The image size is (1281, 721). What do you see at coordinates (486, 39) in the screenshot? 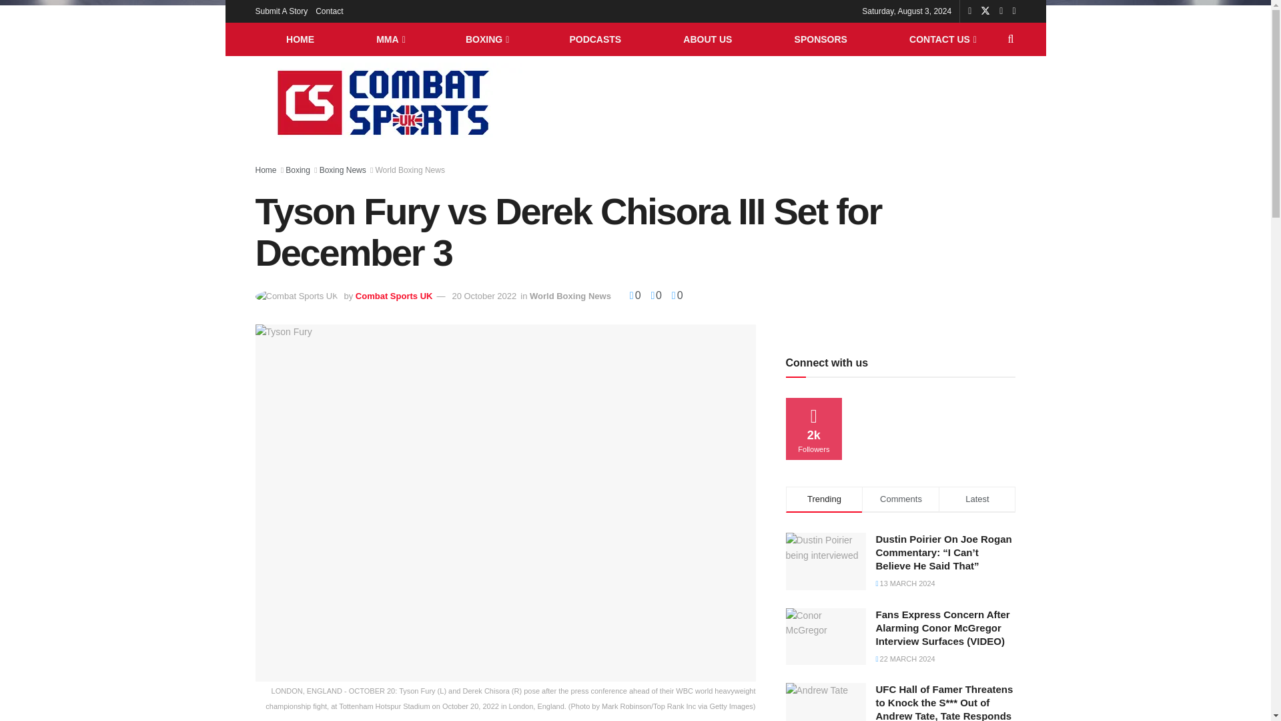
I see `BOXING` at bounding box center [486, 39].